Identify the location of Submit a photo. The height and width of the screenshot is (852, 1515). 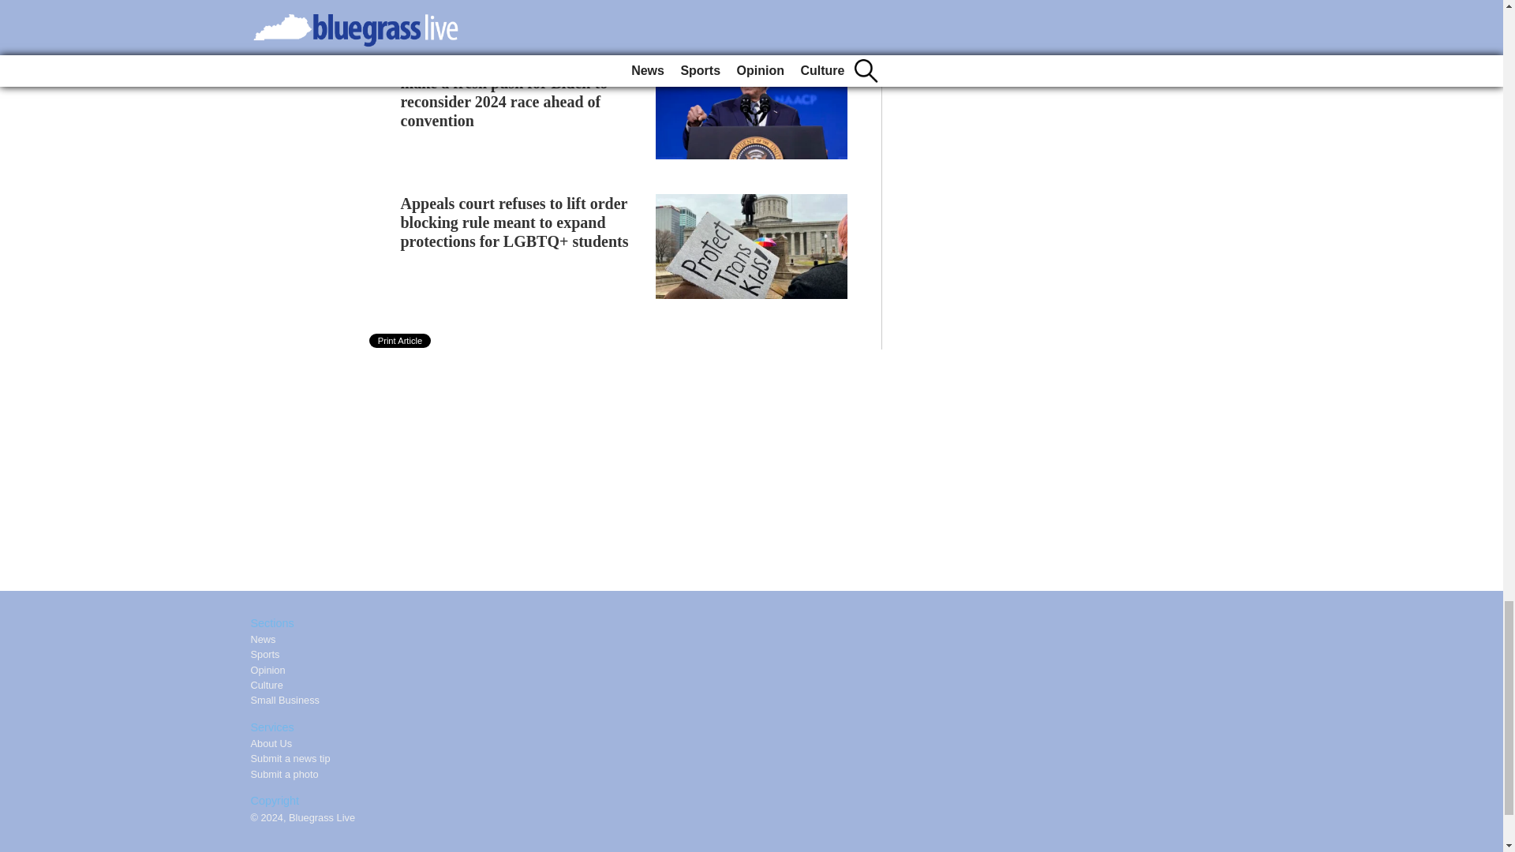
(284, 775).